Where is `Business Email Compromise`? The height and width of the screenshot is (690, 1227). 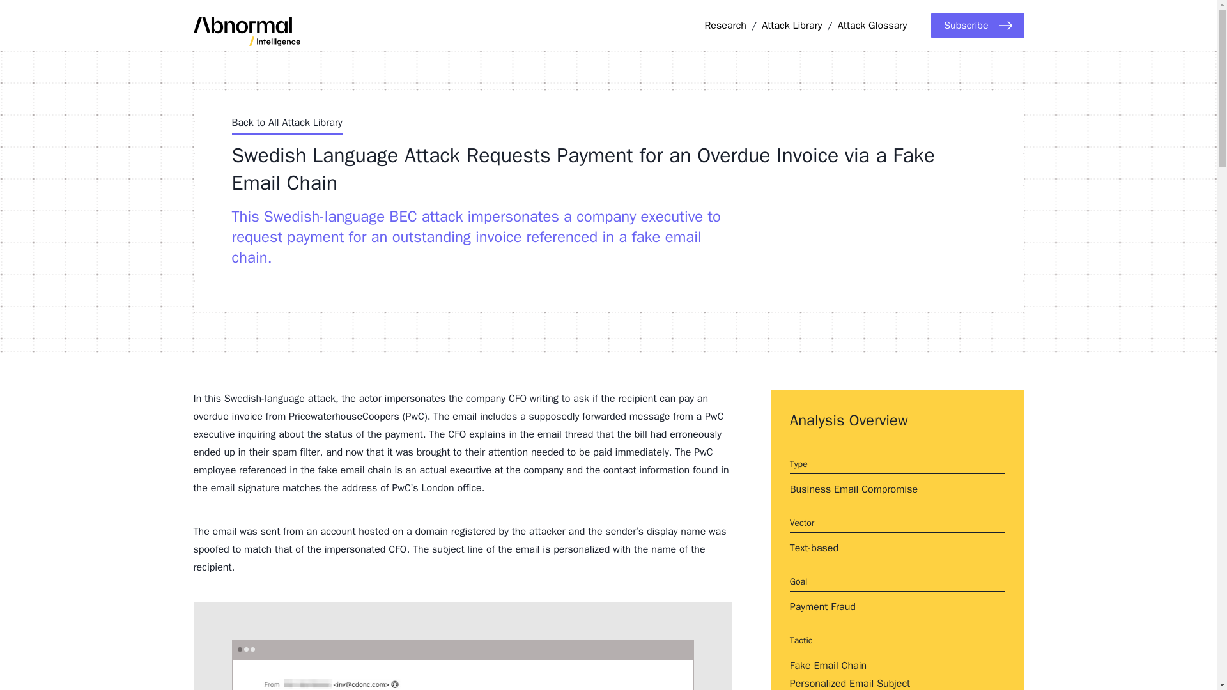 Business Email Compromise is located at coordinates (854, 489).